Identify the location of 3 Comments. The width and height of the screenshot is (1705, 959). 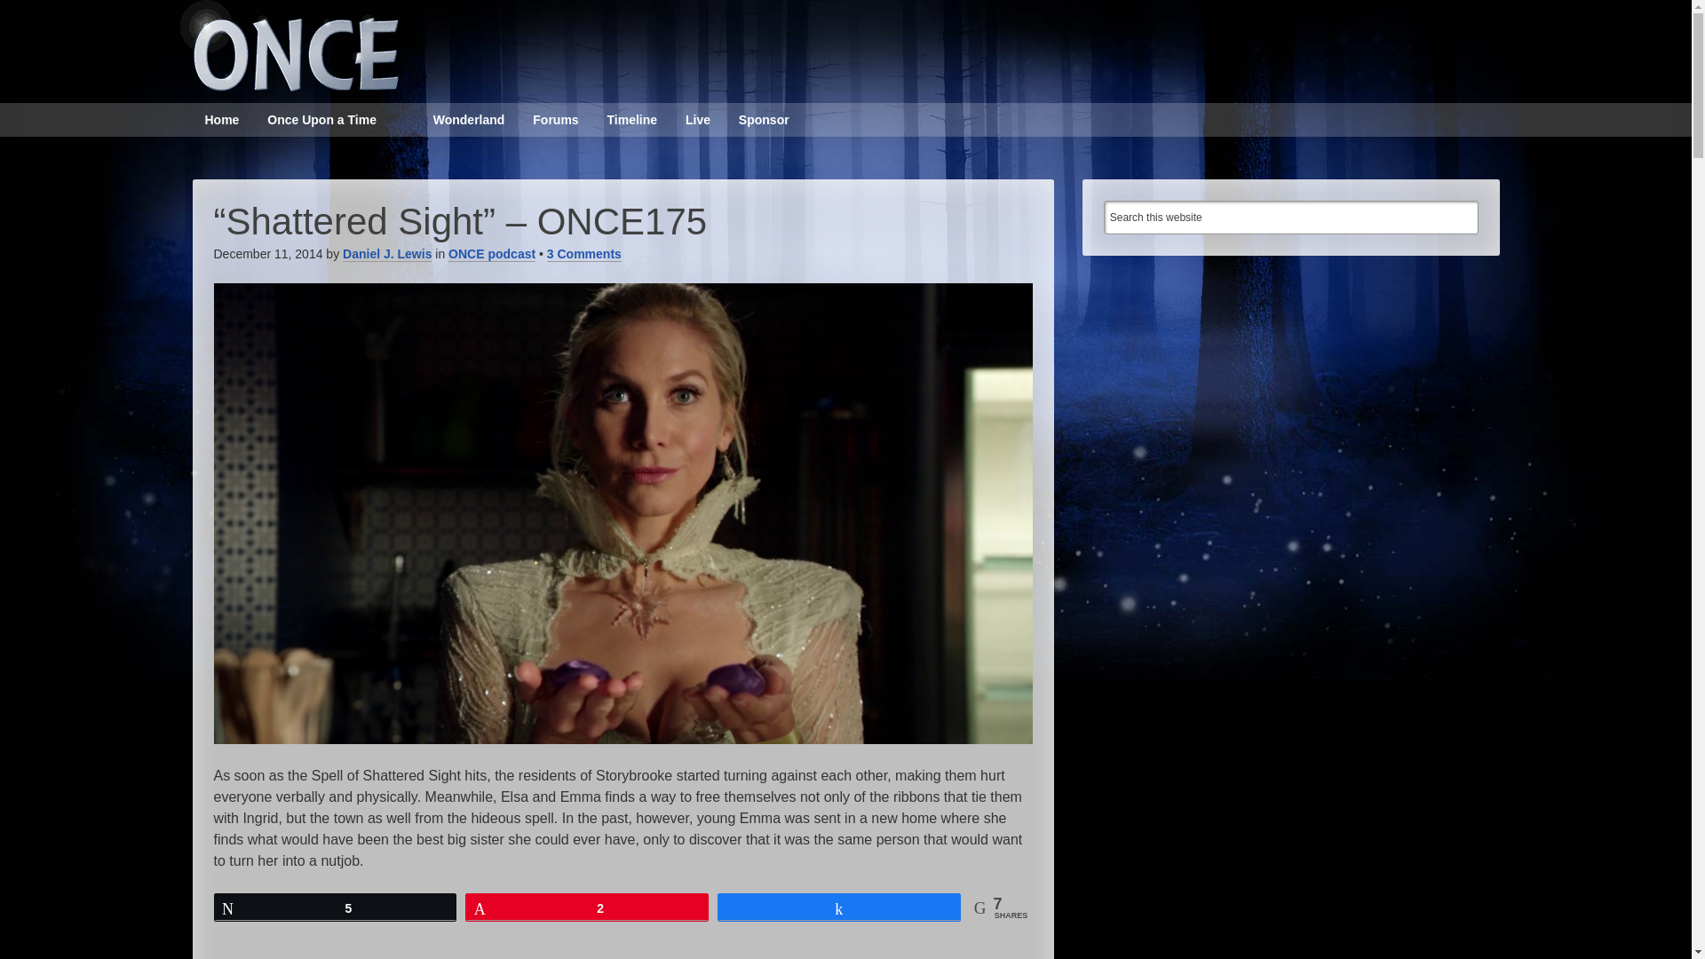
(584, 254).